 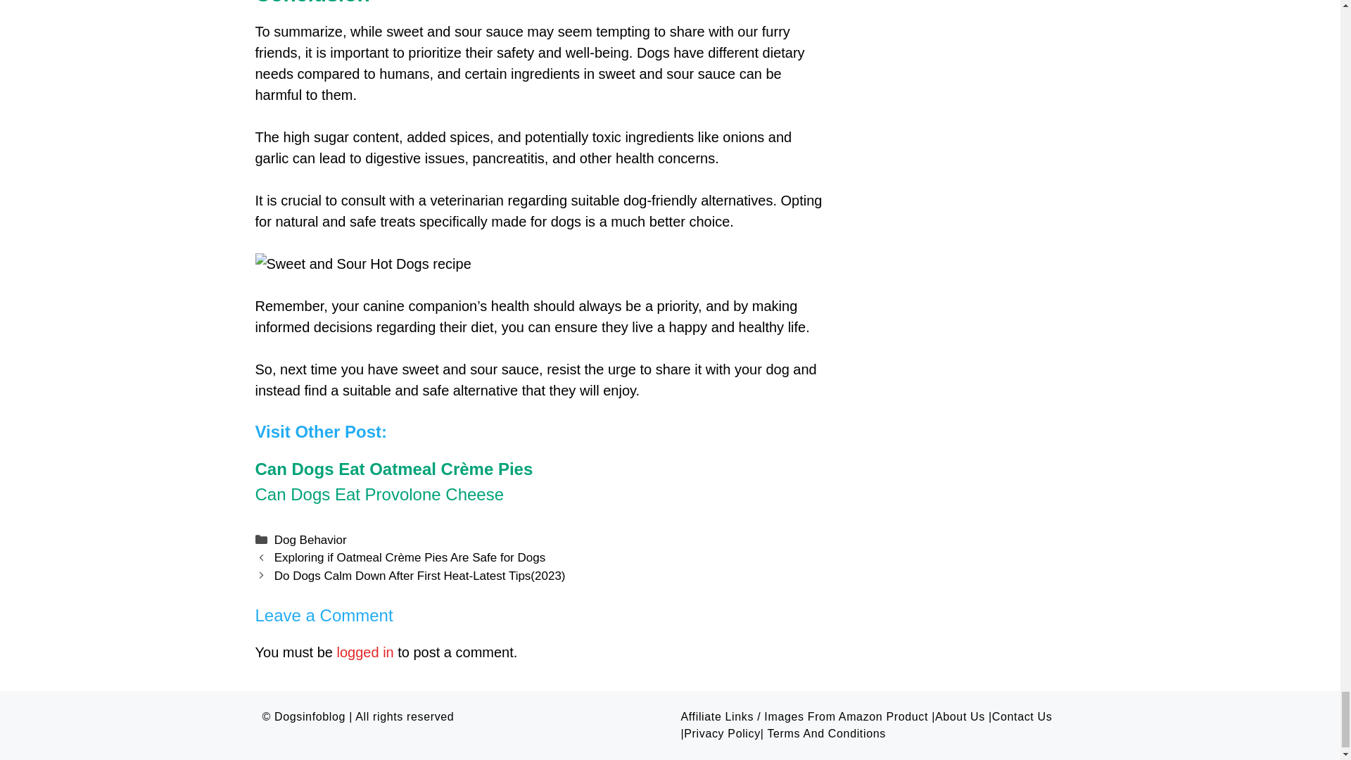 I want to click on Can Dogs Eat Provolone Cheese, so click(x=379, y=494).